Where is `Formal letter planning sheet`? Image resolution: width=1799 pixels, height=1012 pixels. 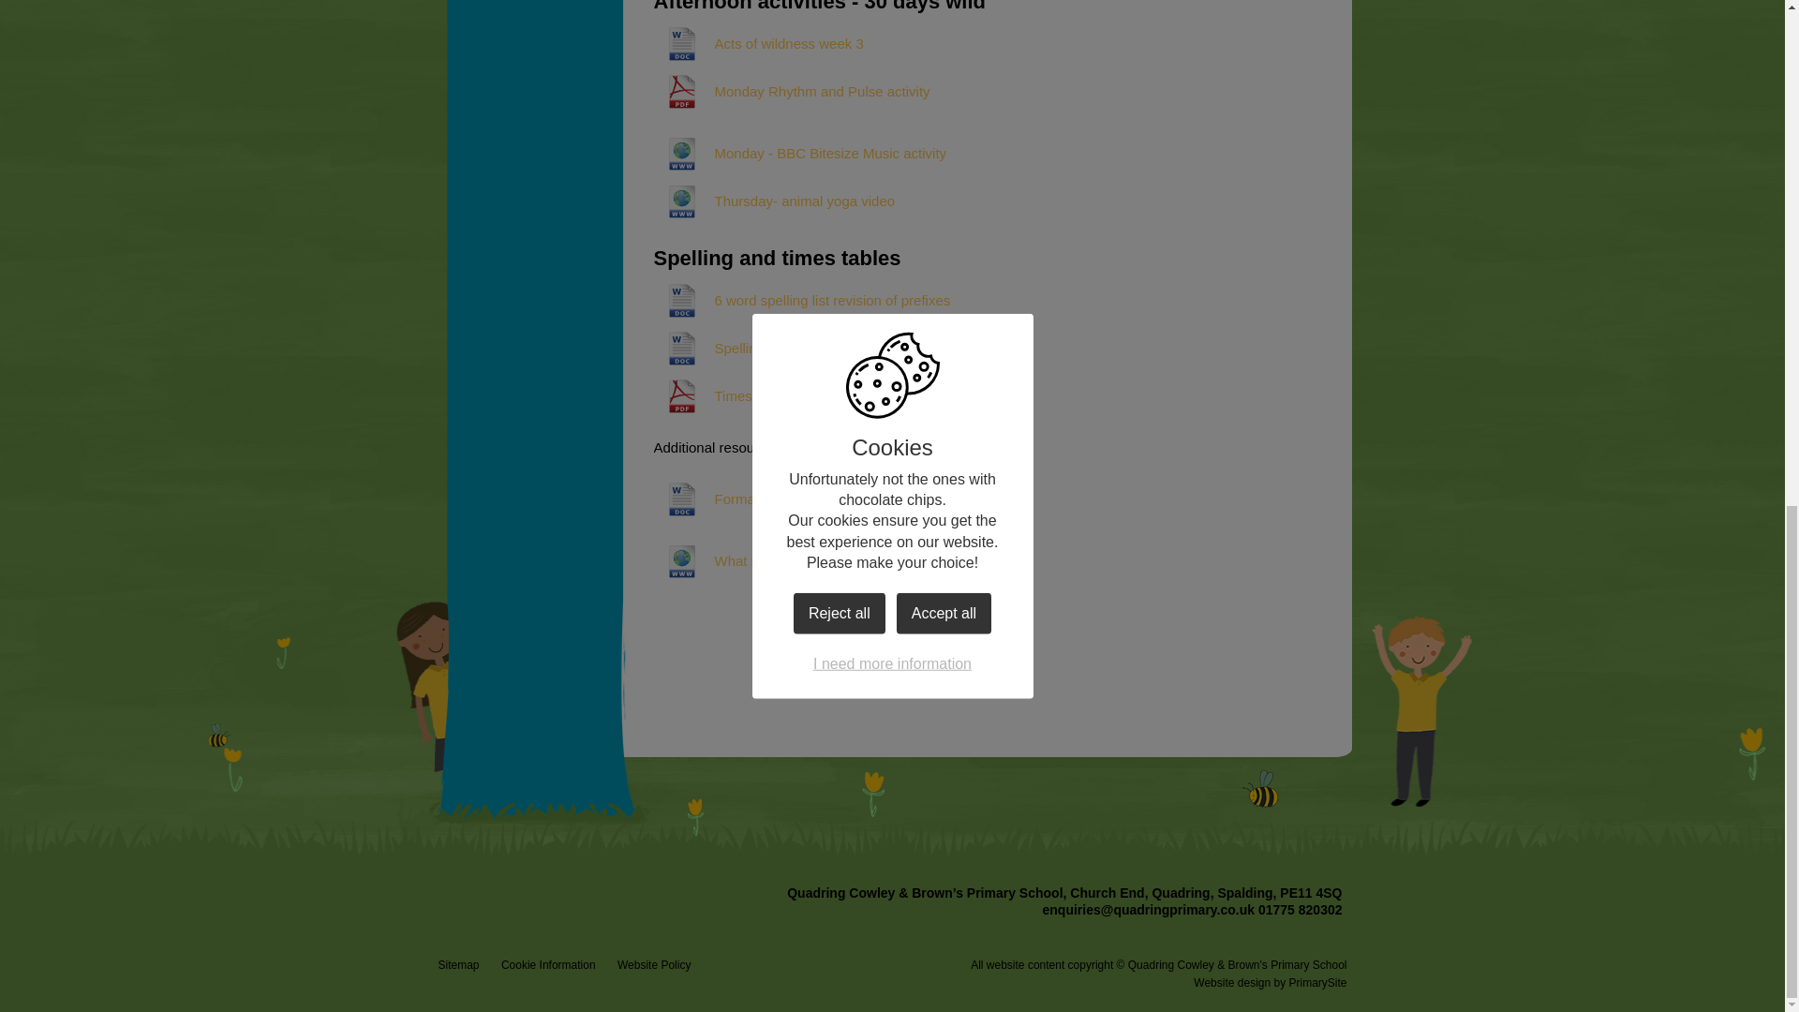
Formal letter planning sheet is located at coordinates (771, 499).